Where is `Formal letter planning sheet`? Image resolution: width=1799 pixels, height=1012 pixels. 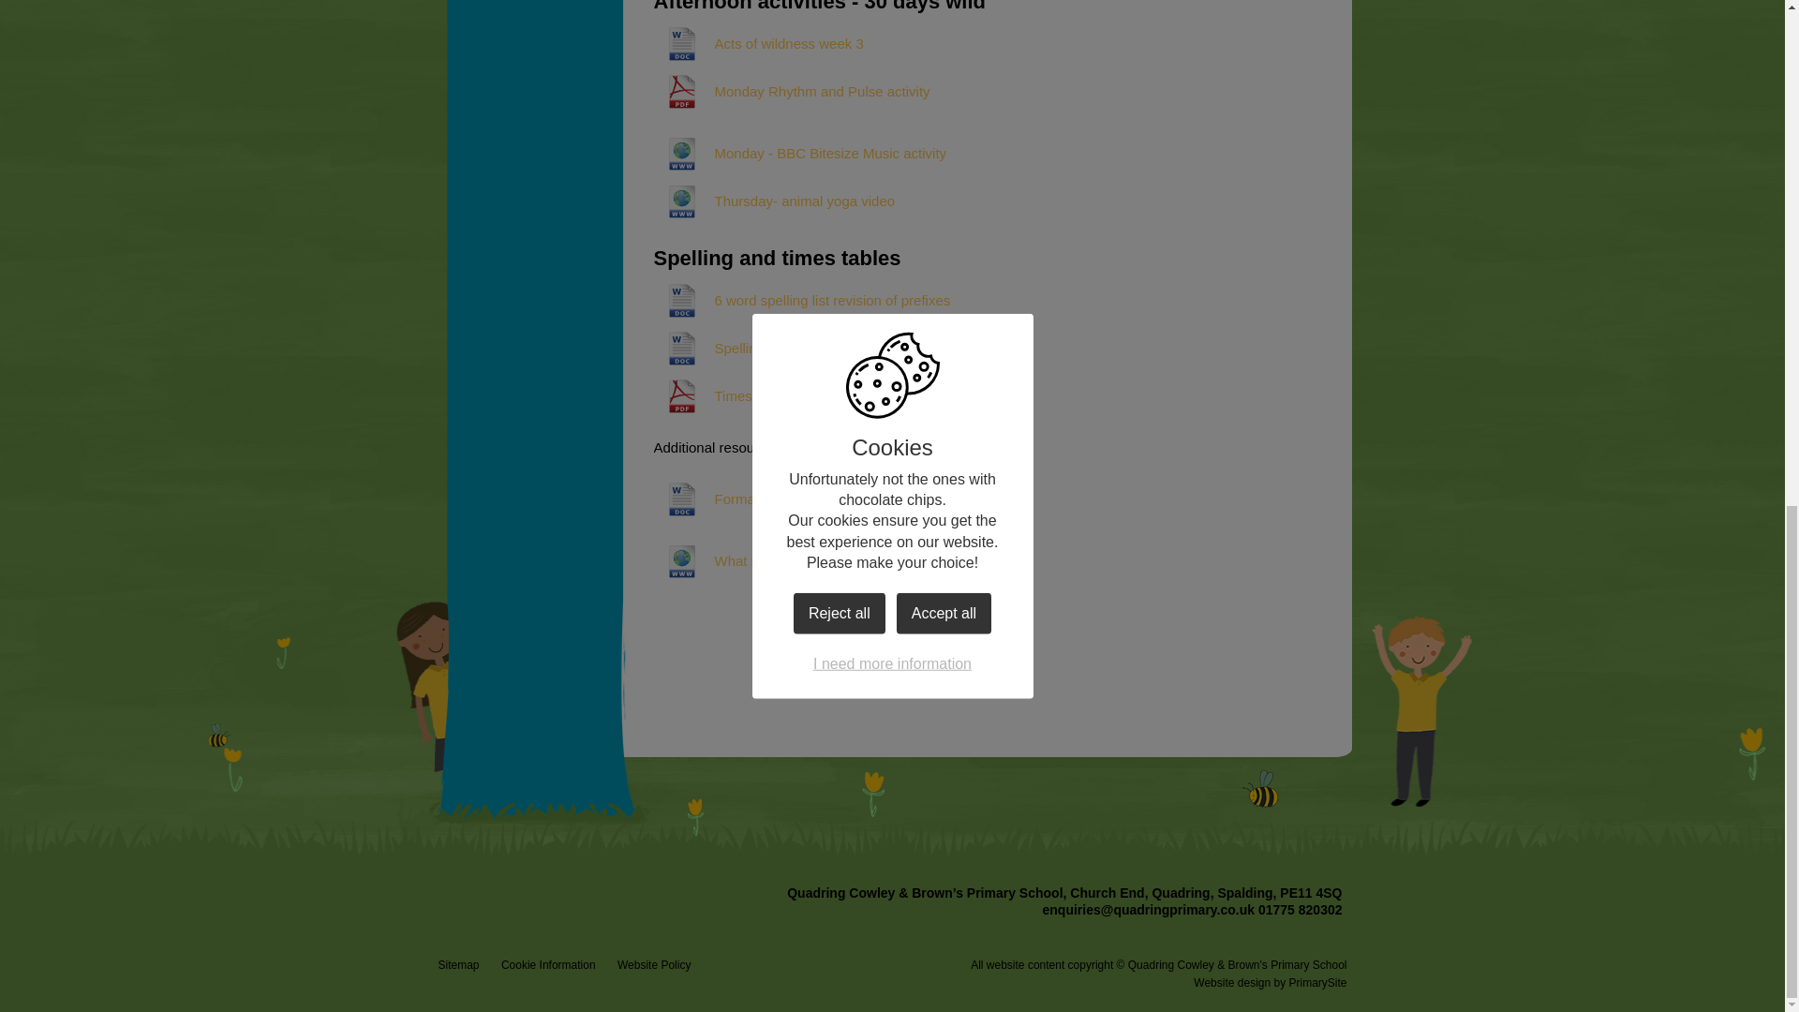
Formal letter planning sheet is located at coordinates (771, 499).